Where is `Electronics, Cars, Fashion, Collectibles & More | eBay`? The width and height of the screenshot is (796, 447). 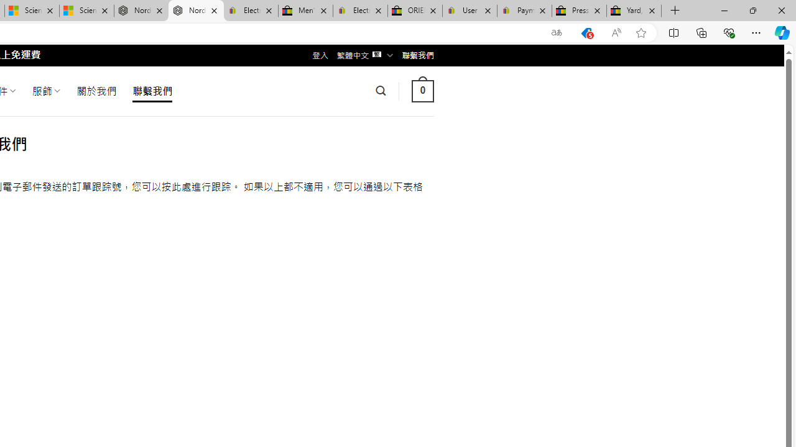 Electronics, Cars, Fashion, Collectibles & More | eBay is located at coordinates (361, 11).